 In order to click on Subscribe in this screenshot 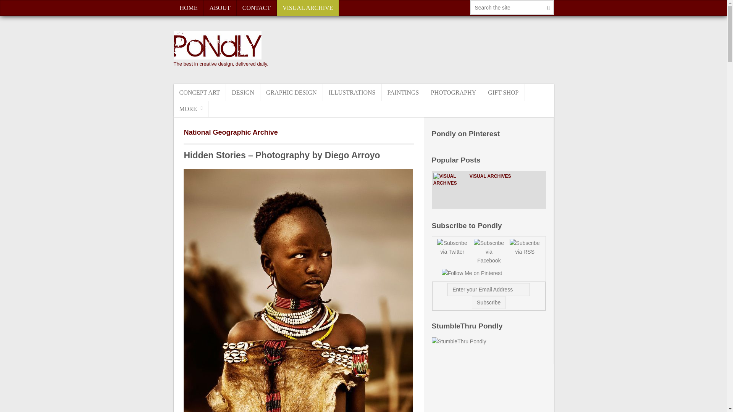, I will do `click(489, 303)`.